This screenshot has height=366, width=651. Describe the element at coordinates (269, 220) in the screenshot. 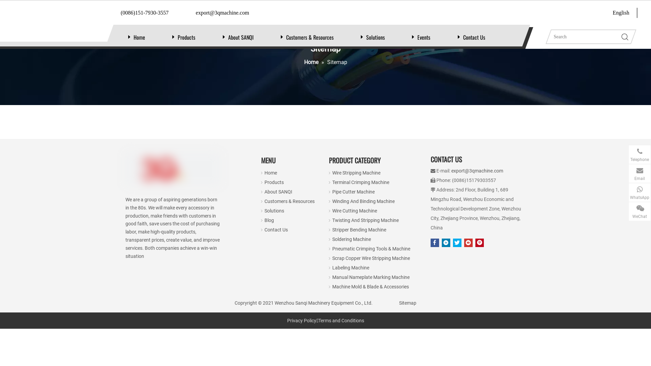

I see `Blog` at that location.